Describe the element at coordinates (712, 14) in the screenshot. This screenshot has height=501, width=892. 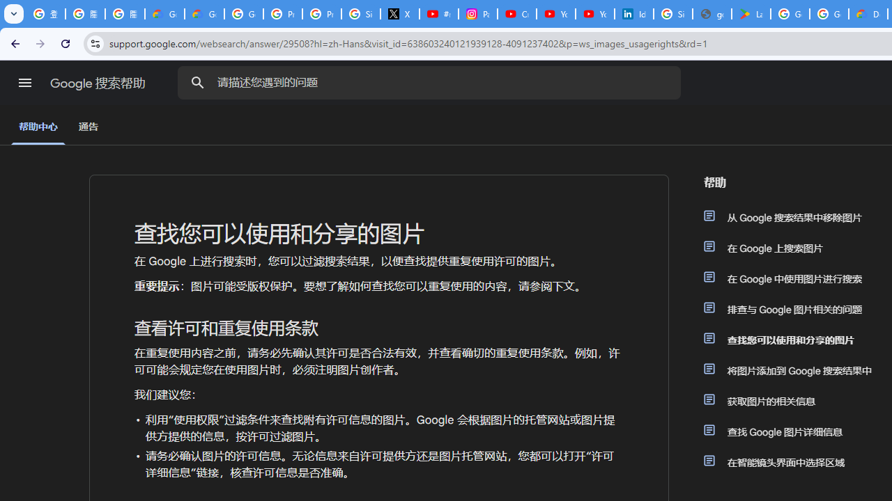
I see `google_privacy_policy_en.pdf` at that location.